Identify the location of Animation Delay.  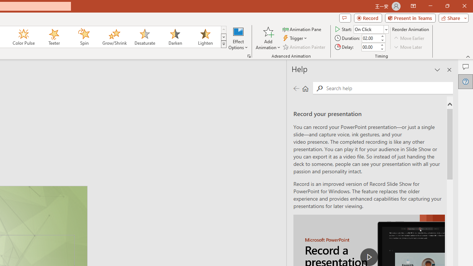
(370, 47).